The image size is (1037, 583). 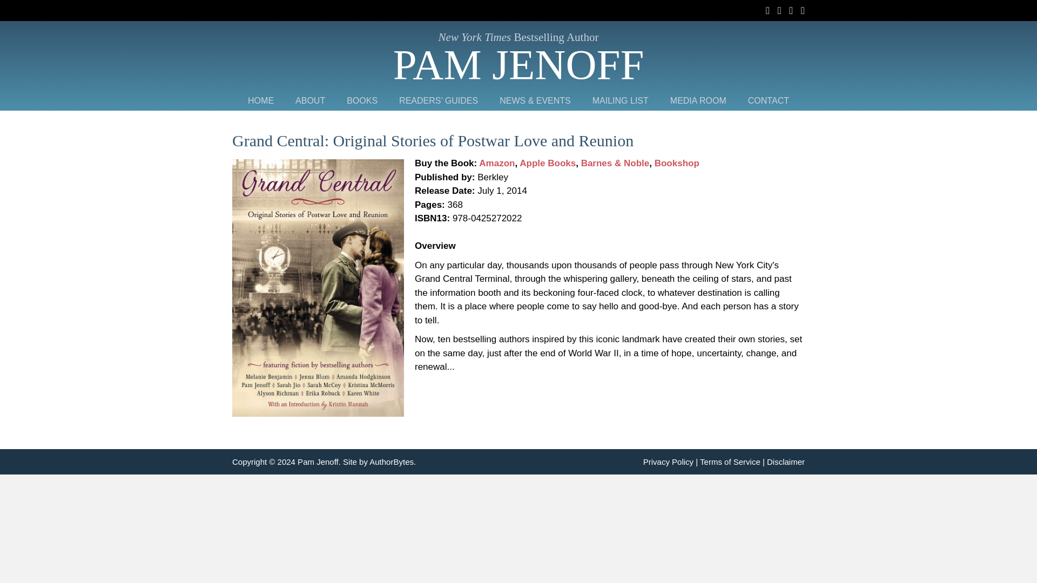 I want to click on Terms of Service, so click(x=730, y=462).